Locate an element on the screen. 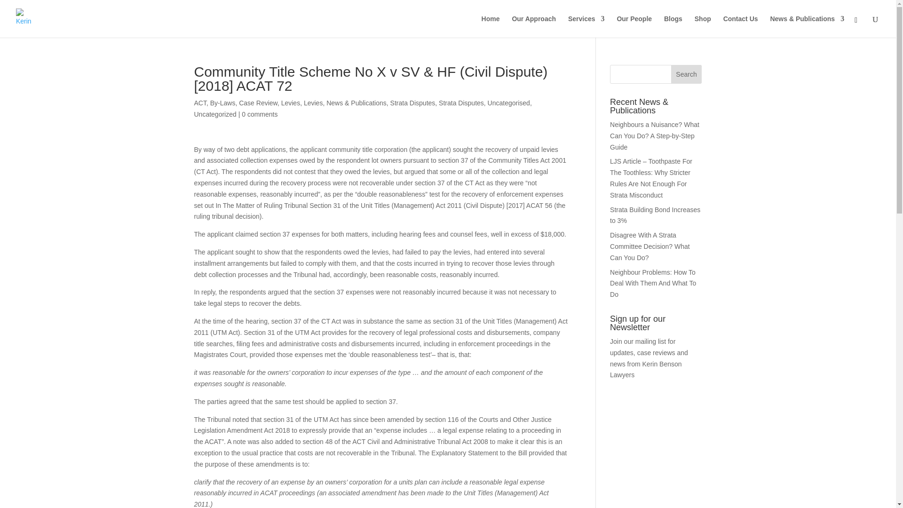  Services is located at coordinates (586, 26).